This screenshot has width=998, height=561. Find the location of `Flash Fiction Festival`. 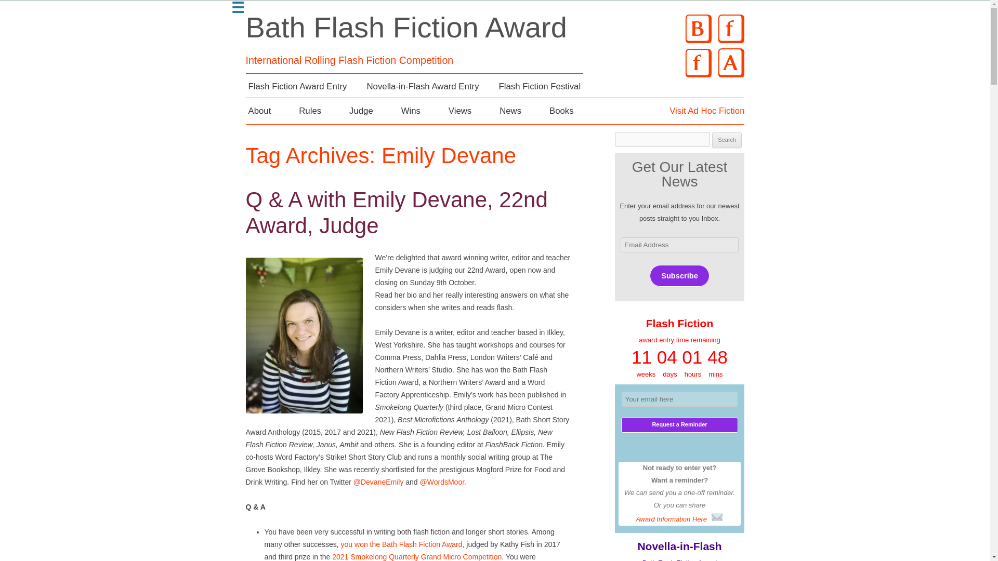

Flash Fiction Festival is located at coordinates (540, 86).